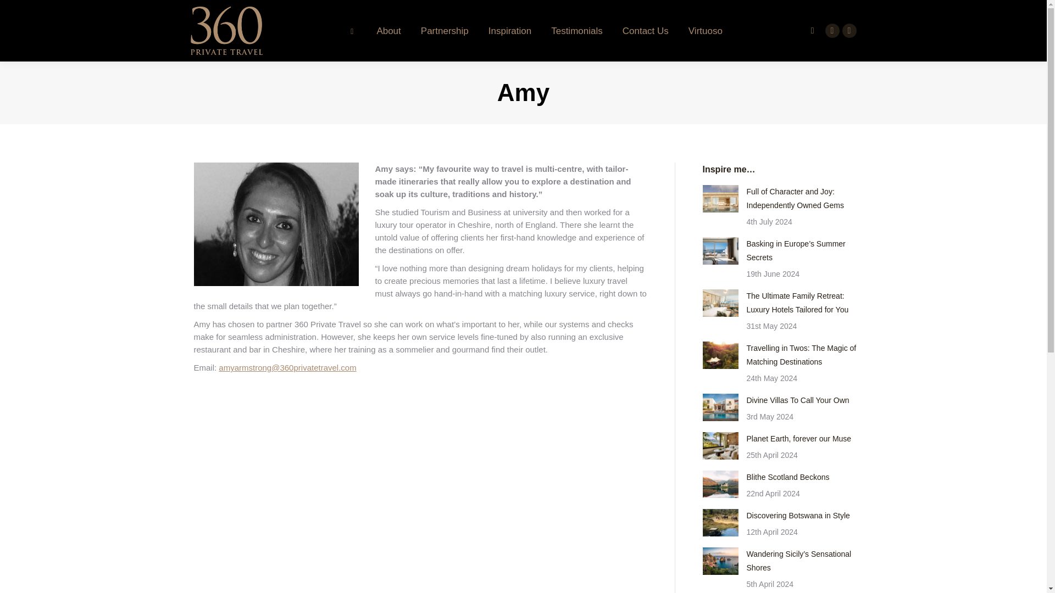  What do you see at coordinates (832, 31) in the screenshot?
I see `Facebook page opens in new window` at bounding box center [832, 31].